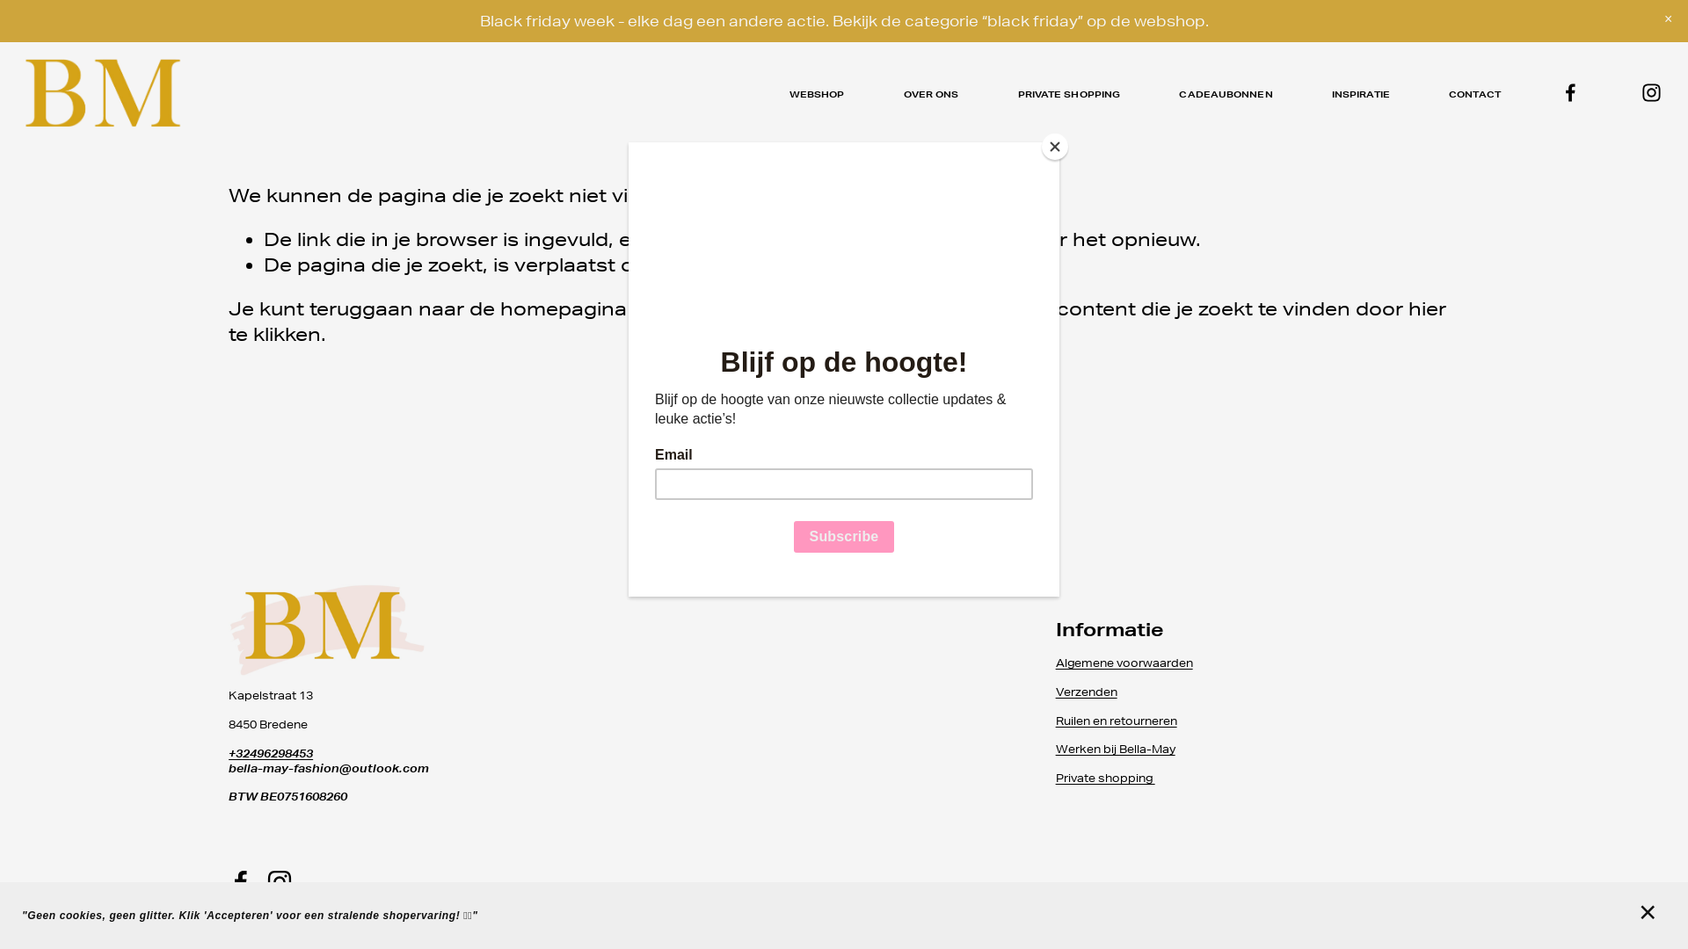 The height and width of the screenshot is (949, 1688). I want to click on Werken bij Bella-May, so click(1116, 750).